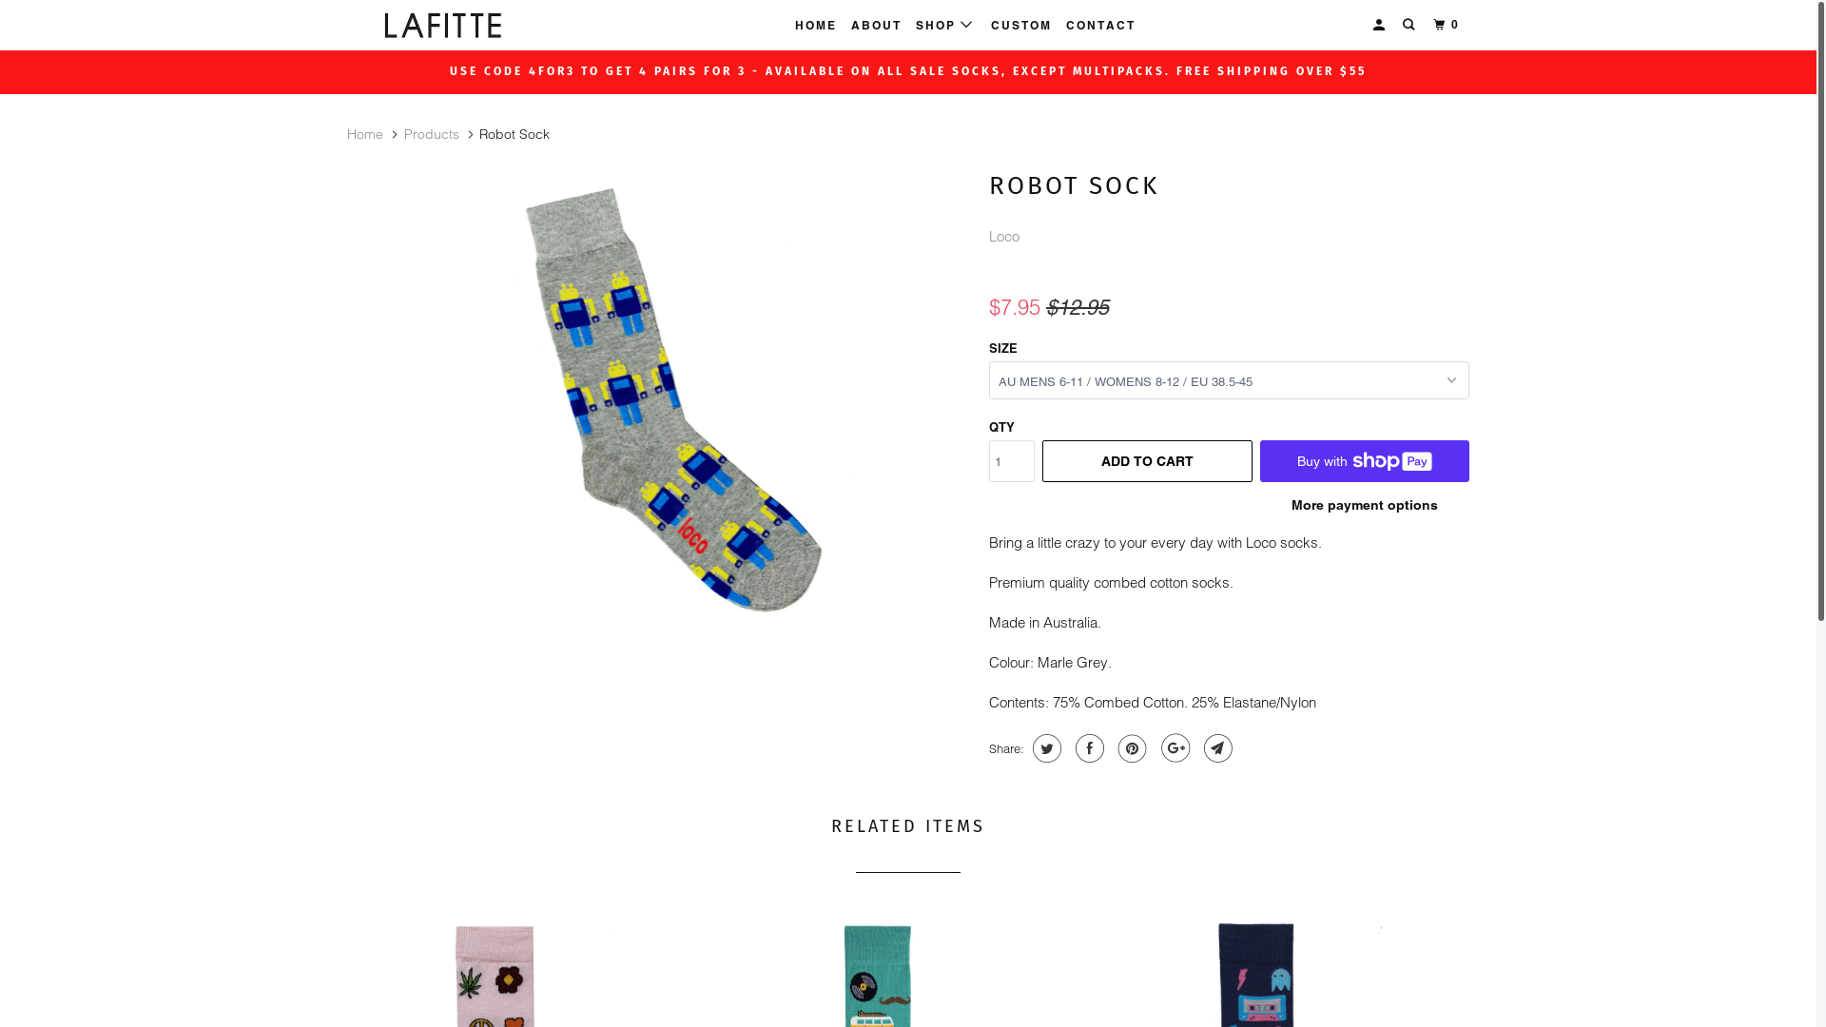 Image resolution: width=1826 pixels, height=1027 pixels. What do you see at coordinates (1448, 25) in the screenshot?
I see `0` at bounding box center [1448, 25].